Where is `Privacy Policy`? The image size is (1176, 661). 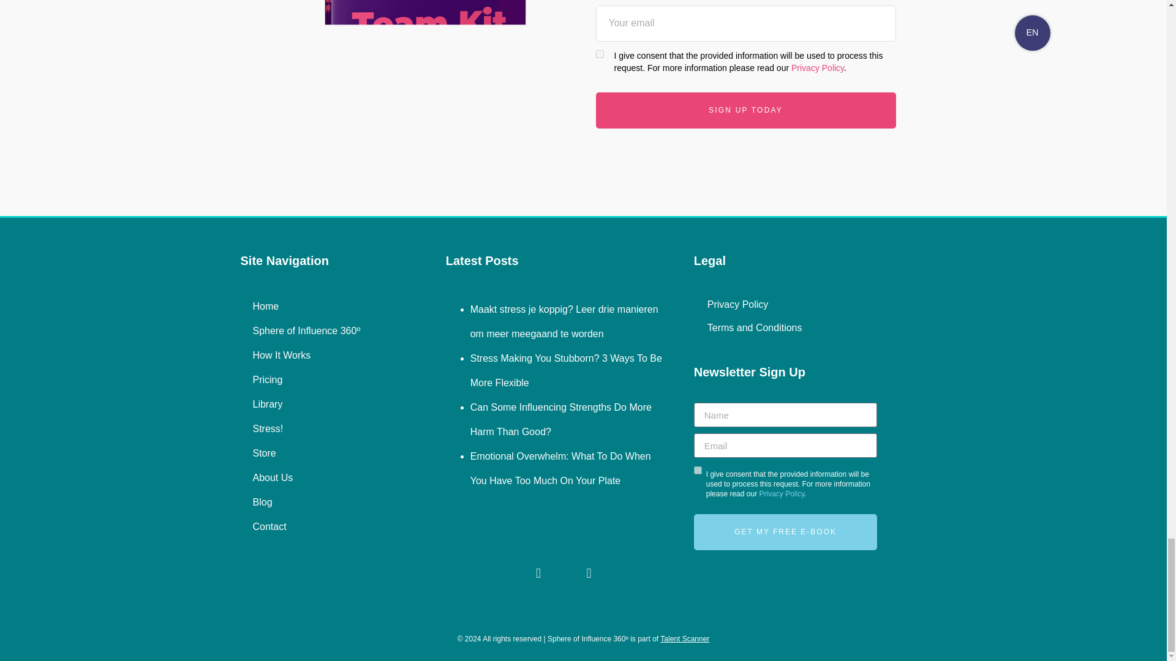 Privacy Policy is located at coordinates (818, 67).